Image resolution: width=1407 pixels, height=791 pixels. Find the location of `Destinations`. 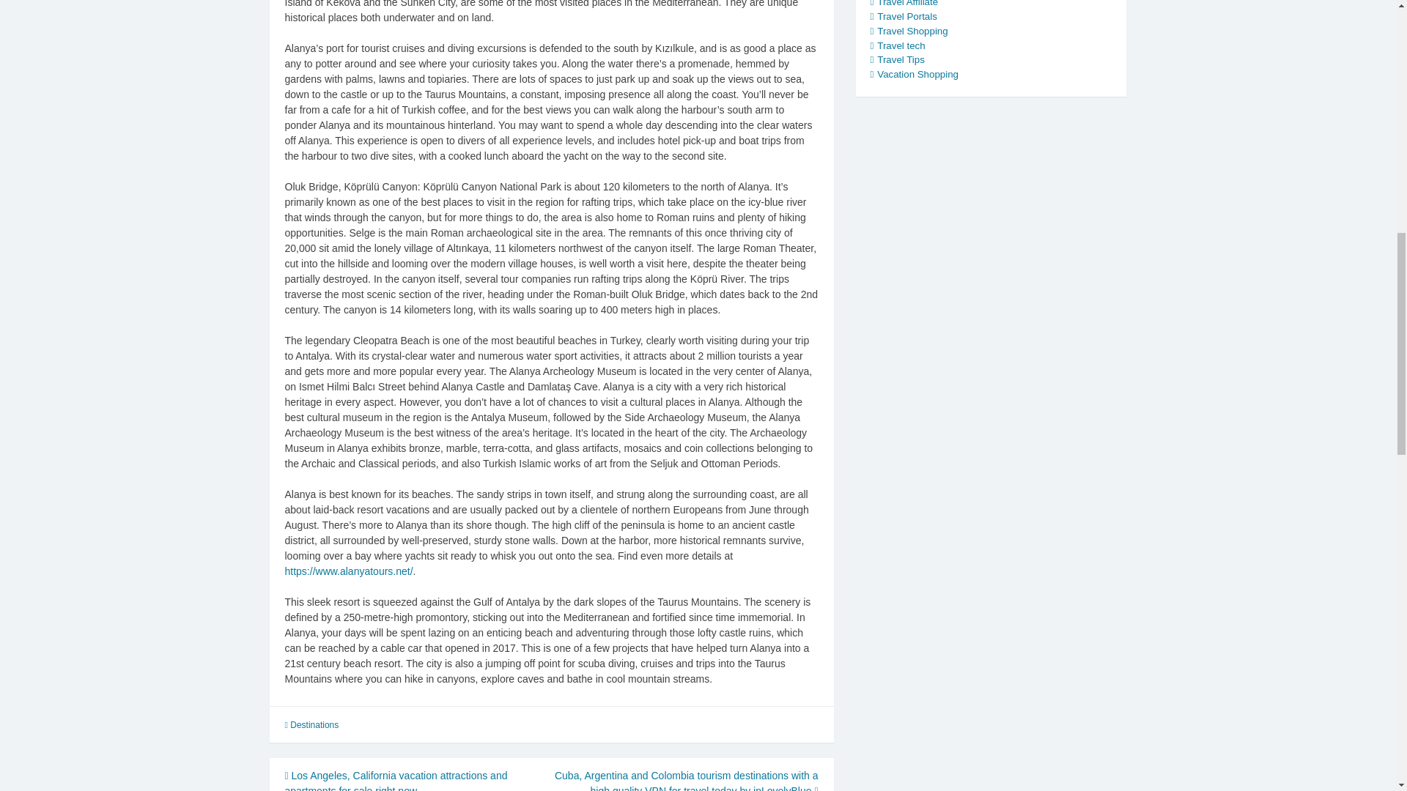

Destinations is located at coordinates (314, 724).